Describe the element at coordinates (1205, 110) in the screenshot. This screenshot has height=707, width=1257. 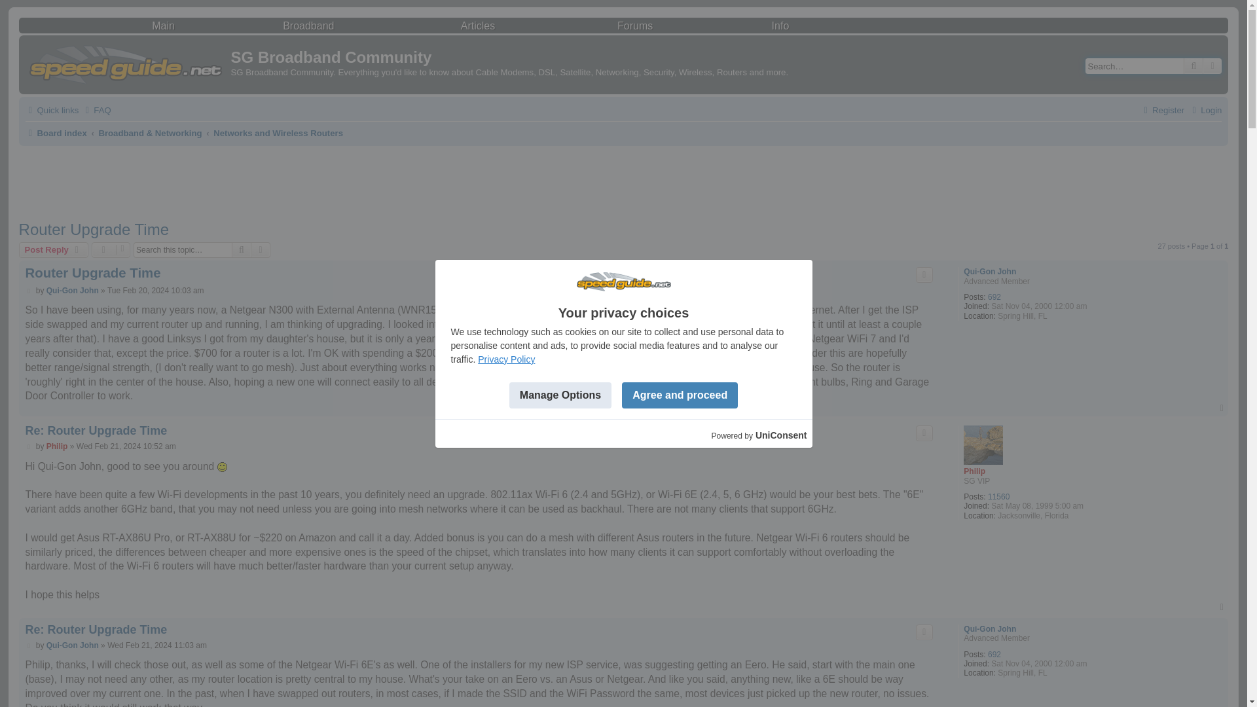
I see `Login` at that location.